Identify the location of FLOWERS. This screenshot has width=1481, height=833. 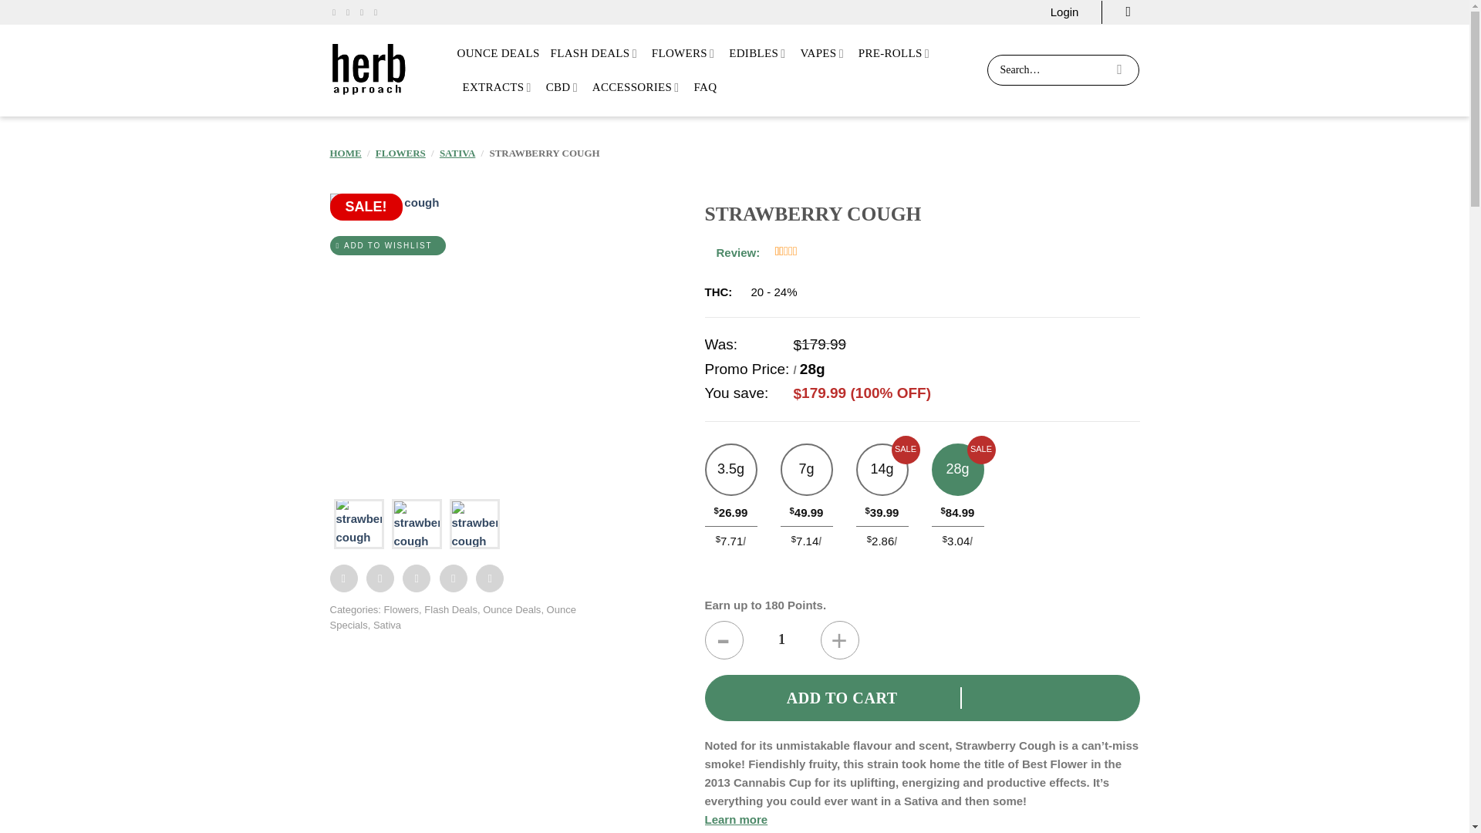
(685, 52).